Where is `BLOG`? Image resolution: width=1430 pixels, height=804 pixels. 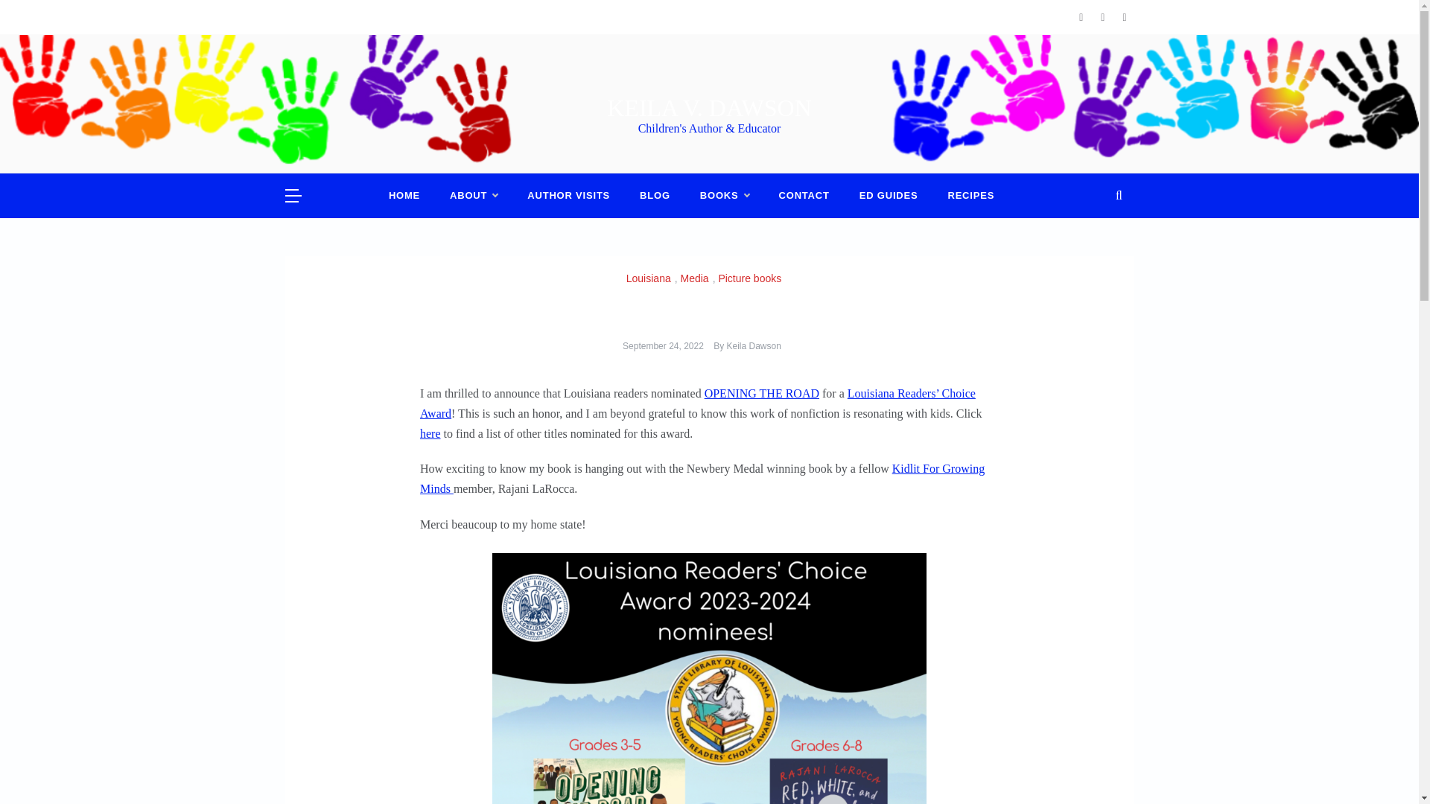
BLOG is located at coordinates (655, 195).